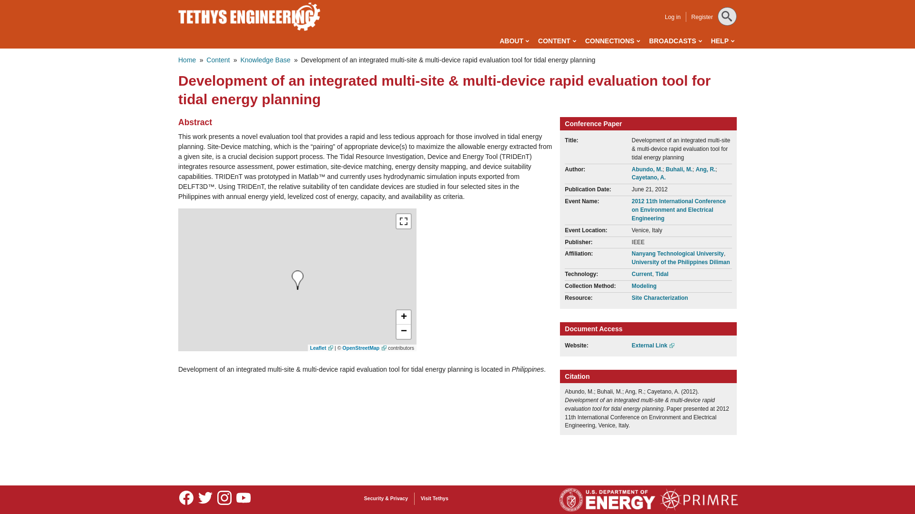 The image size is (915, 514). Describe the element at coordinates (612, 41) in the screenshot. I see `CONNECTIONS` at that location.